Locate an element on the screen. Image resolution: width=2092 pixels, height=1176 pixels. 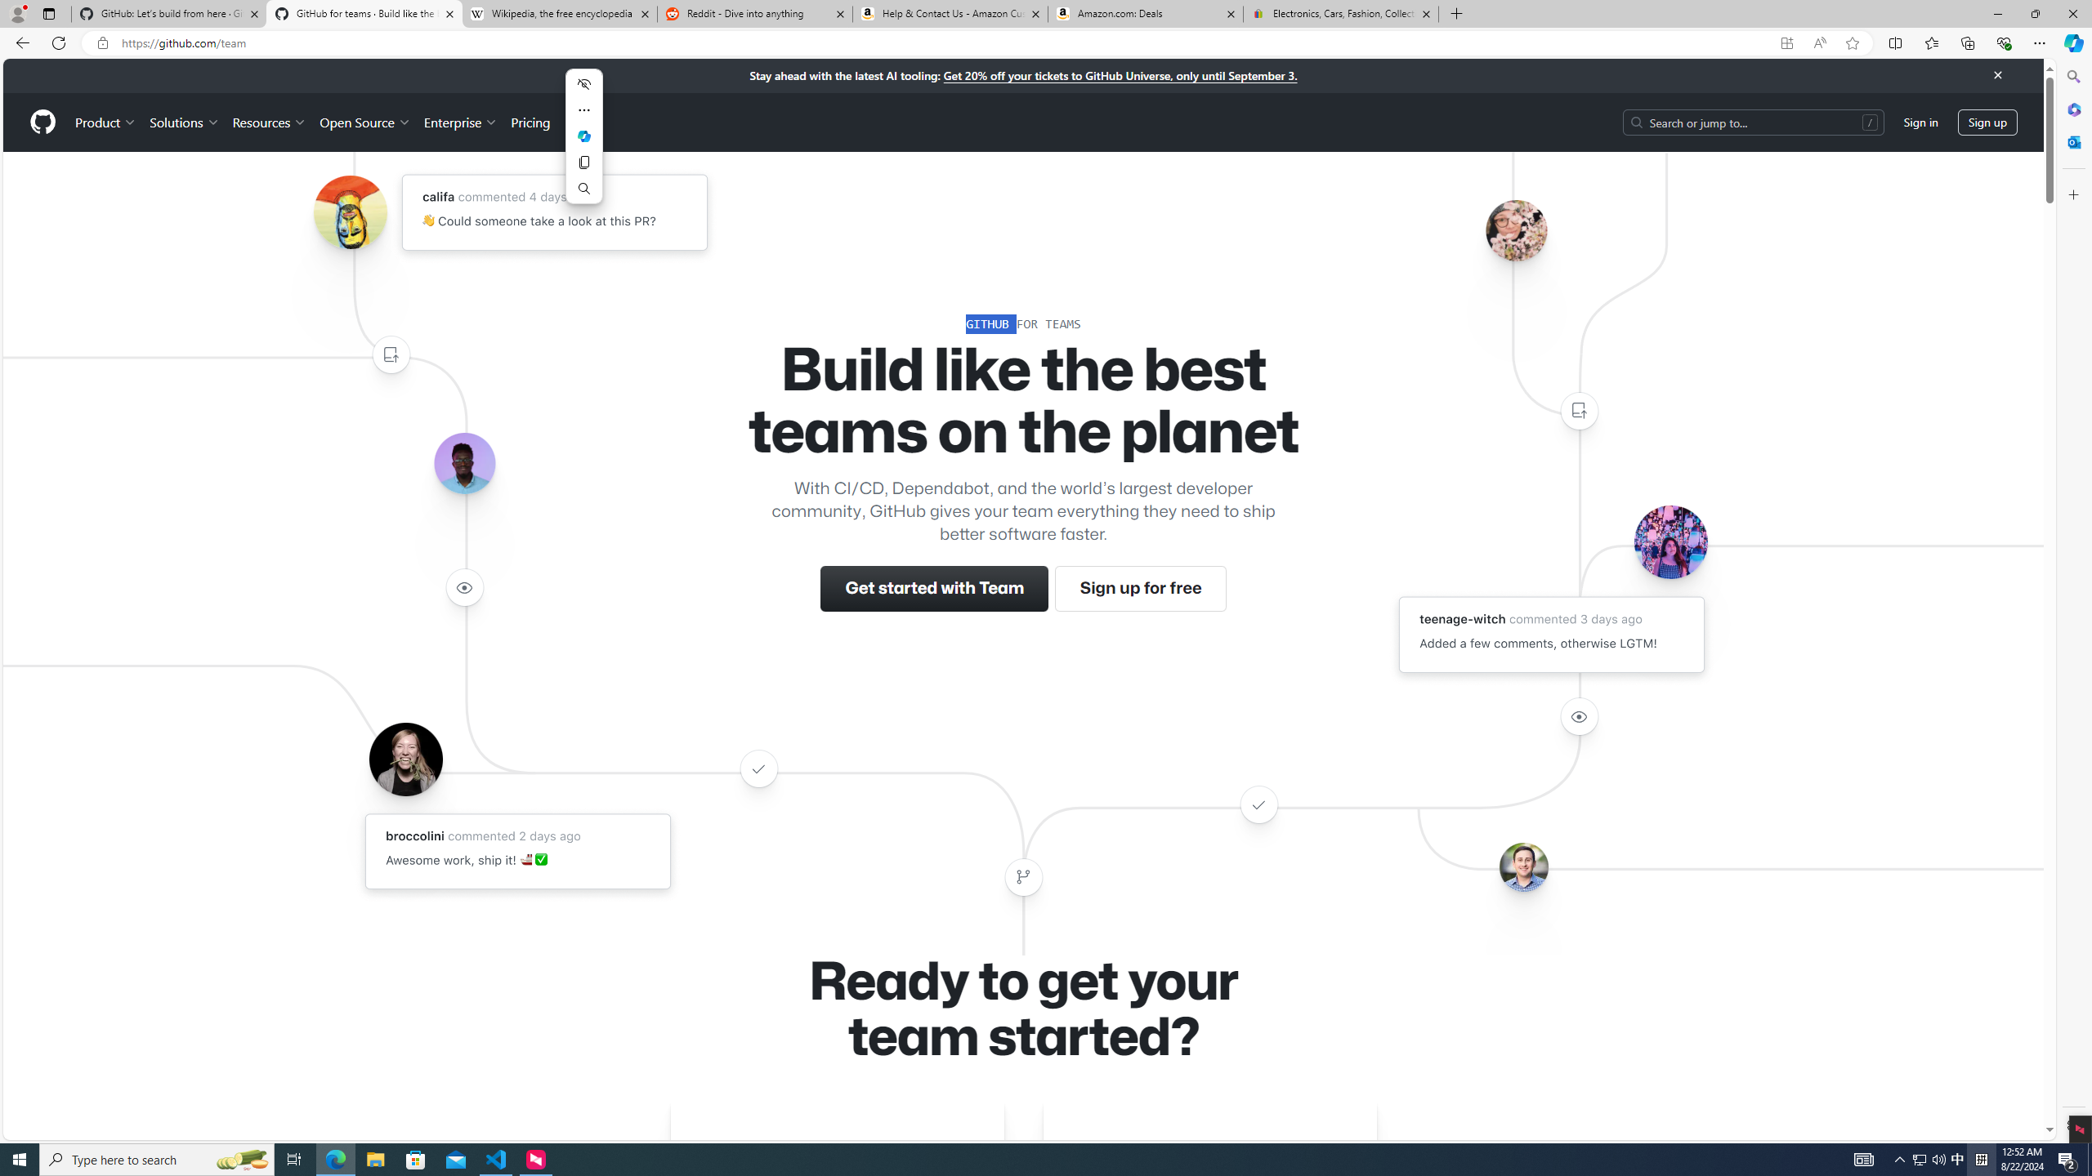
Enterprise is located at coordinates (459, 122).